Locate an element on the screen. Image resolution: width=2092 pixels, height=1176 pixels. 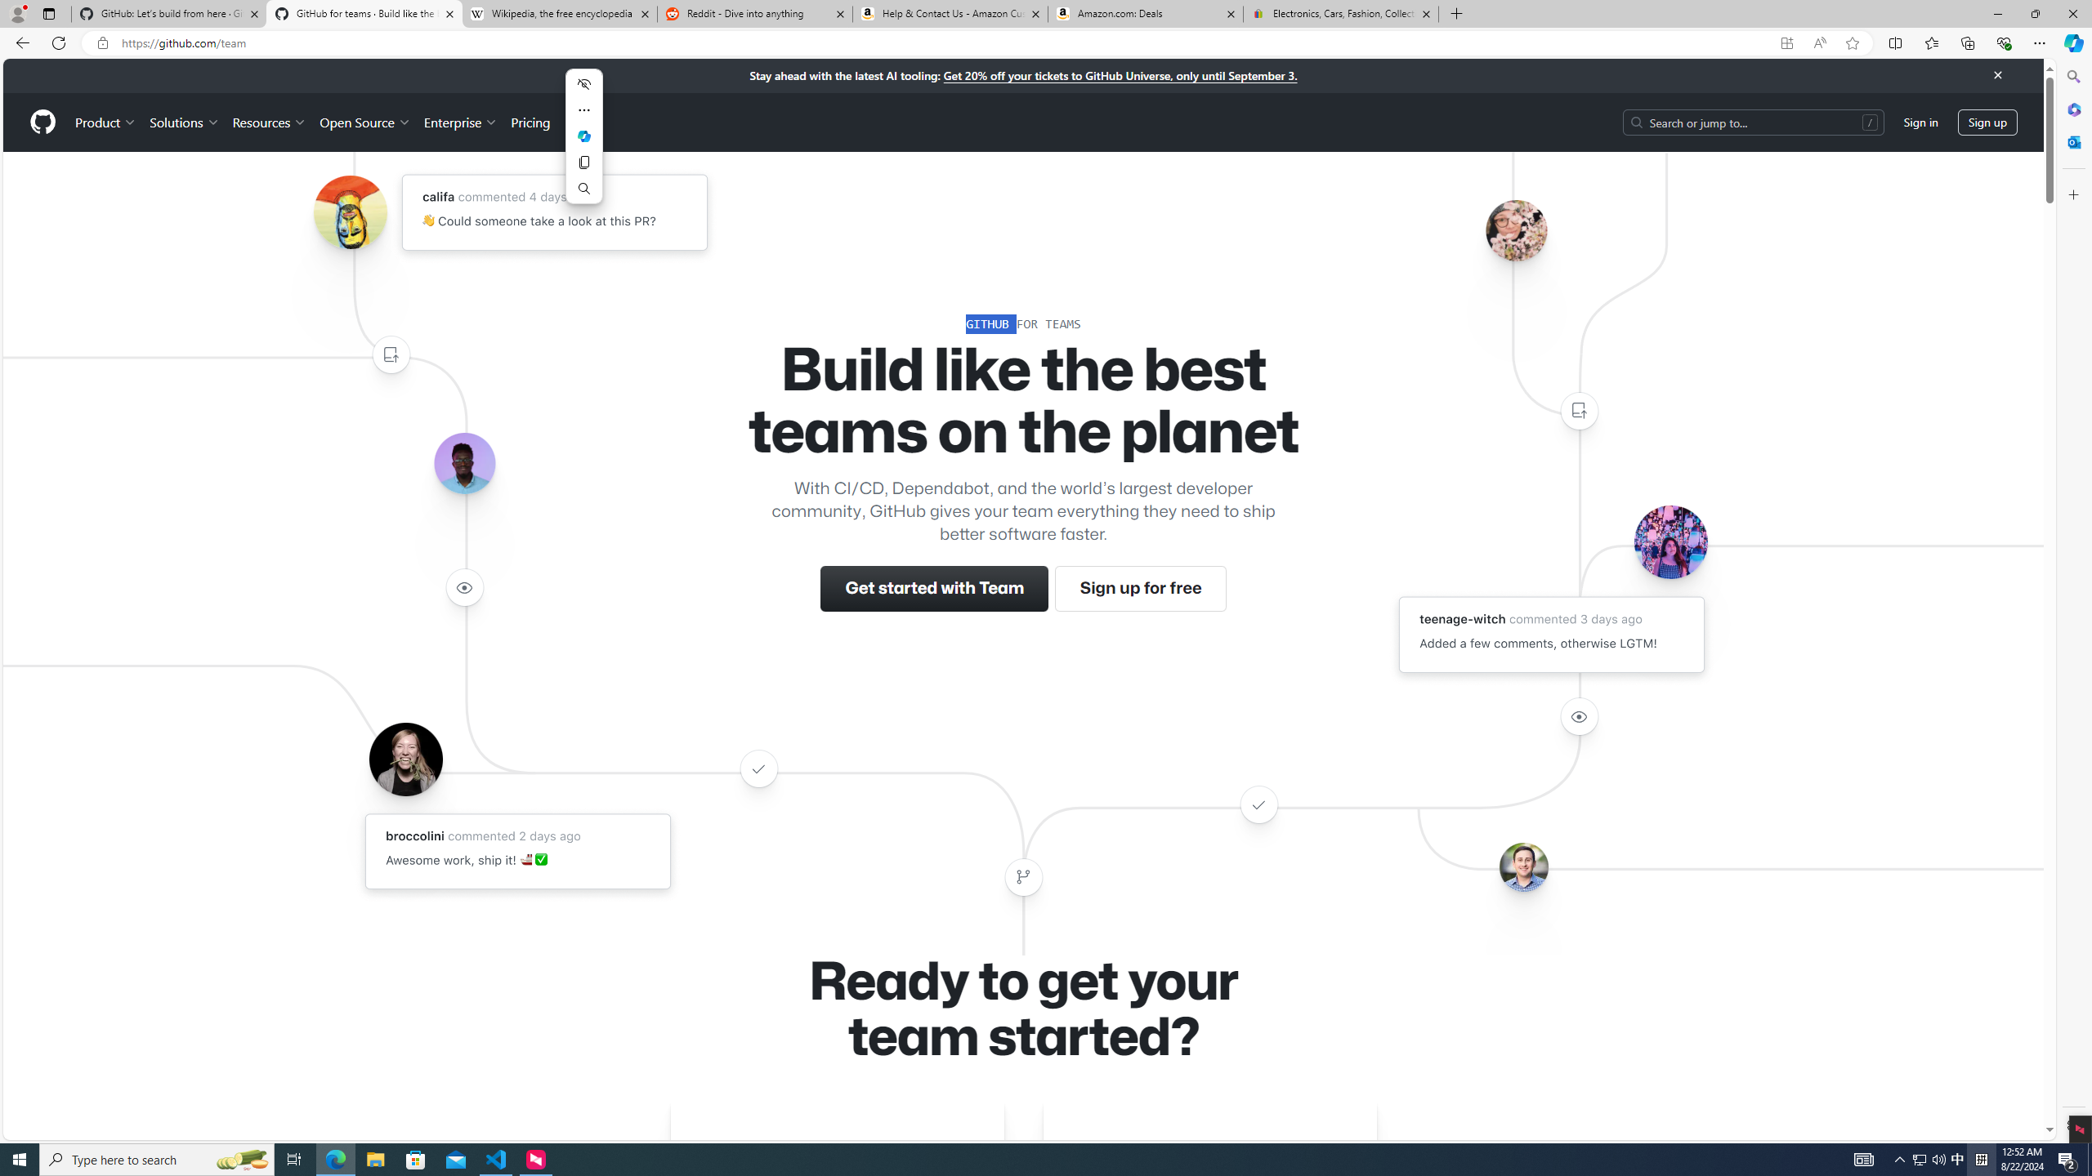
Enterprise is located at coordinates (459, 122).